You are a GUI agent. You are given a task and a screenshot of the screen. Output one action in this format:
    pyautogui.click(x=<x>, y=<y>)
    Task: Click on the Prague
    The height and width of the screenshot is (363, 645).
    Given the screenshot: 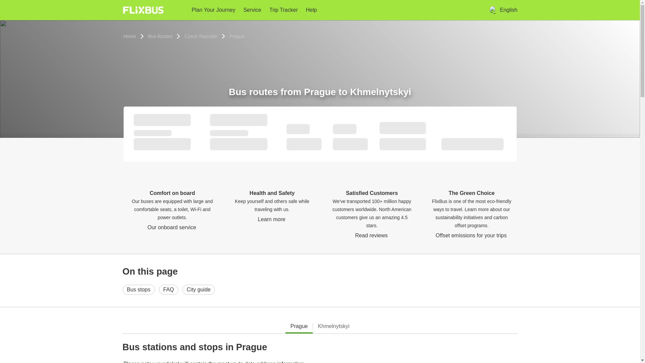 What is the action you would take?
    pyautogui.click(x=237, y=36)
    